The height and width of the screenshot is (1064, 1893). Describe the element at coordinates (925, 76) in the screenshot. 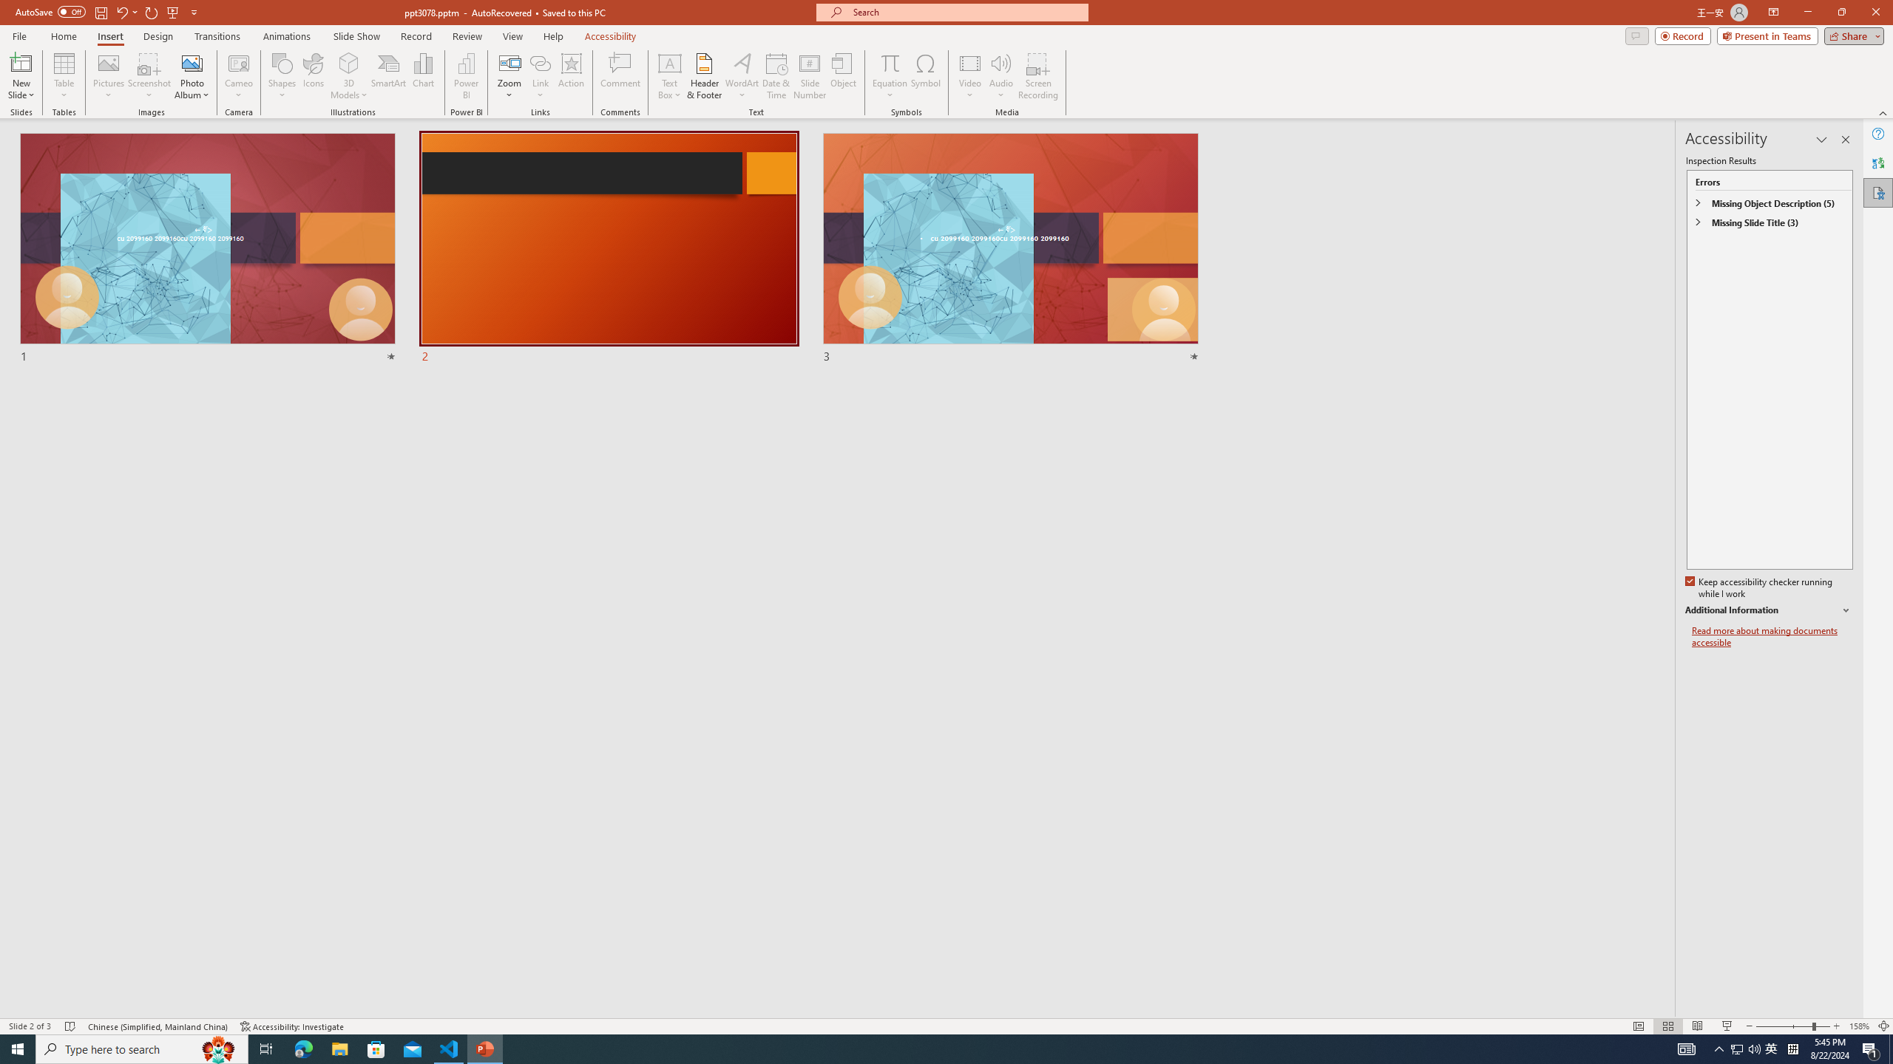

I see `Symbol...` at that location.